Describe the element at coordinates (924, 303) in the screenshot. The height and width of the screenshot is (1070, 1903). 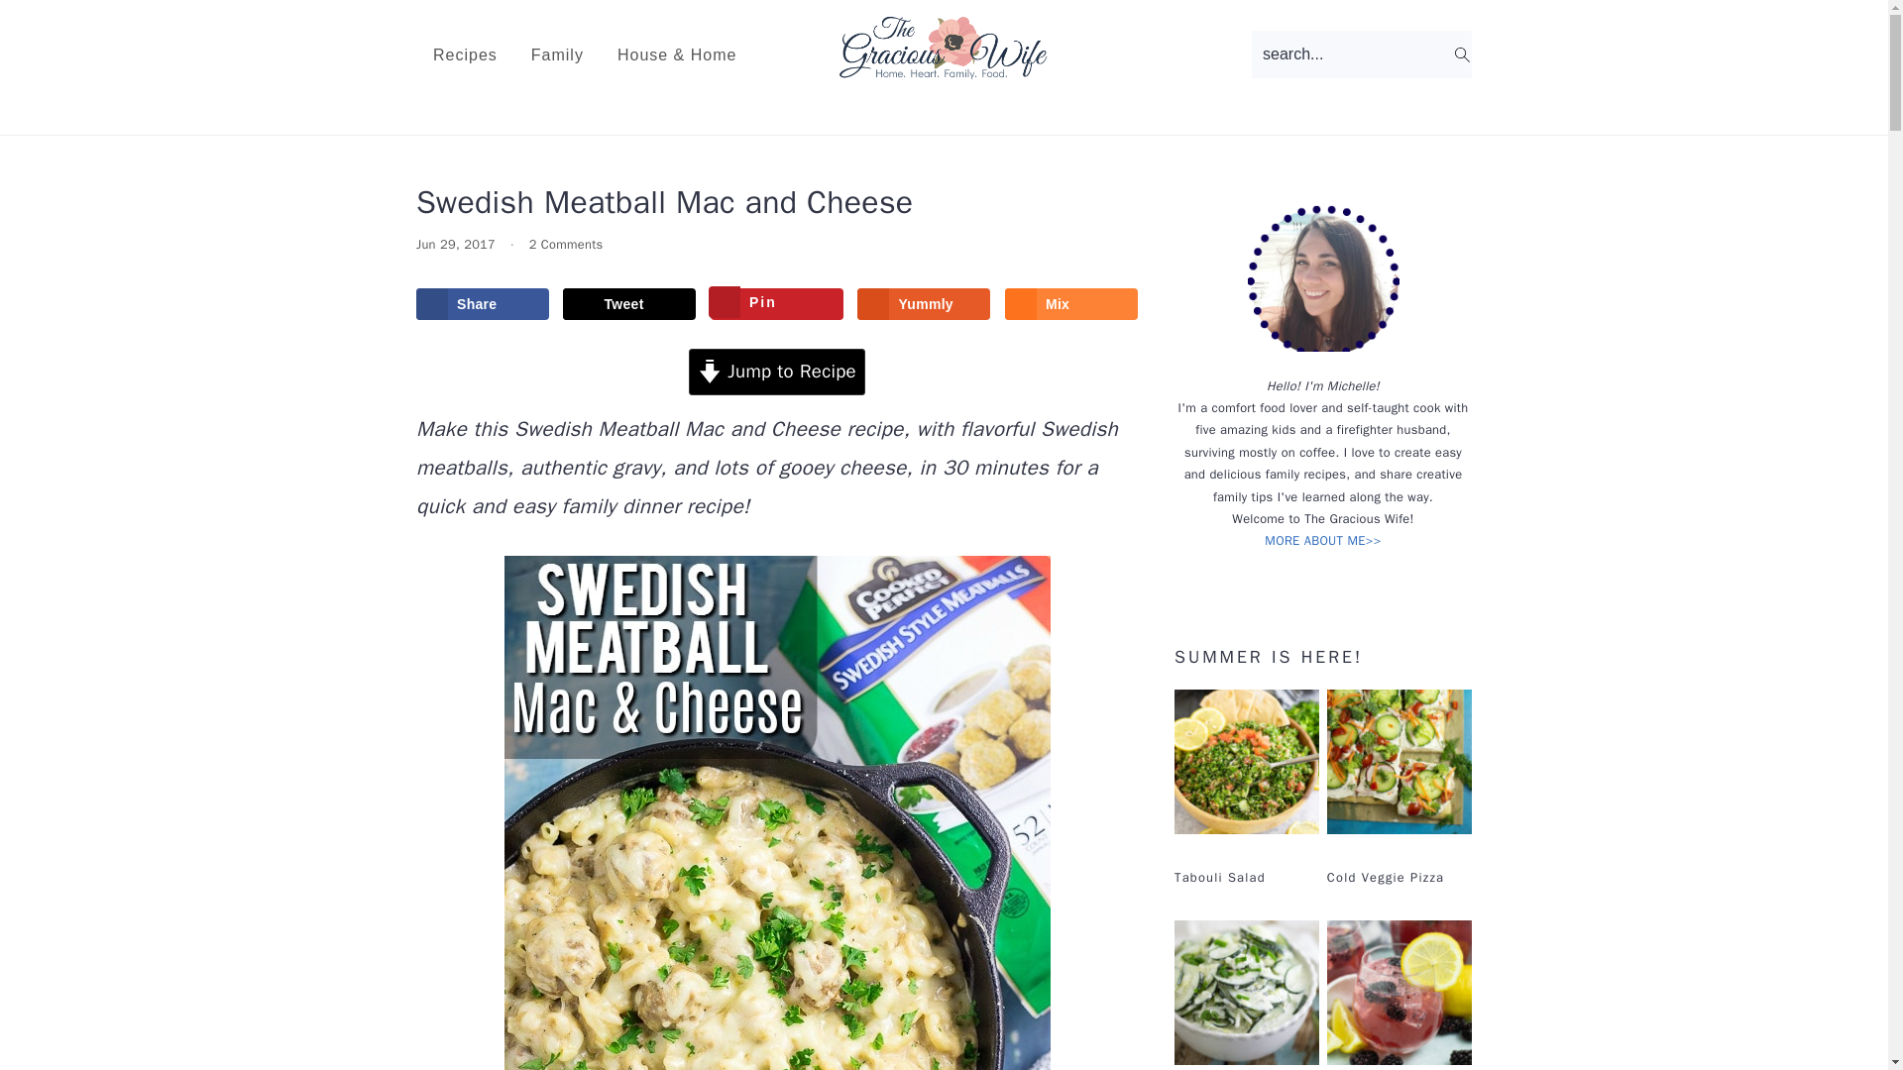
I see `Yummly` at that location.